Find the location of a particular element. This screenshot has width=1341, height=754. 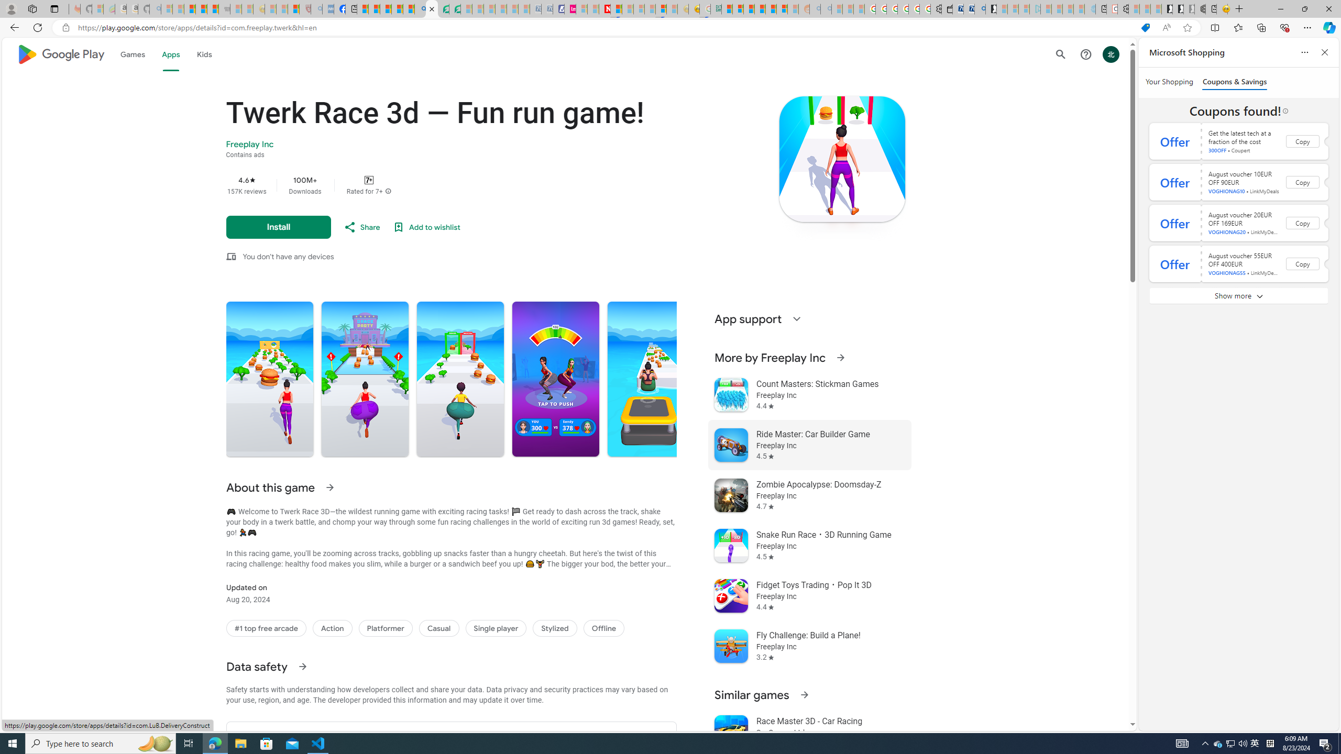

Collections is located at coordinates (1261, 27).